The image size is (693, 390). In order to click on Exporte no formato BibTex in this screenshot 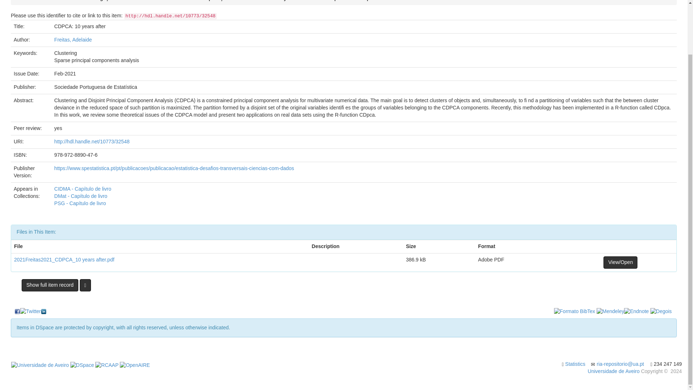, I will do `click(575, 311)`.